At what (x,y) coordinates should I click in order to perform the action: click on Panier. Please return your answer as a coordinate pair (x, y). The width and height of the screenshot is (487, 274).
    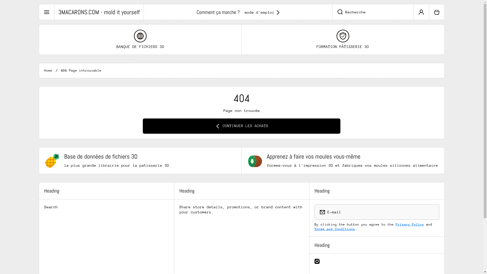
    Looking at the image, I should click on (437, 12).